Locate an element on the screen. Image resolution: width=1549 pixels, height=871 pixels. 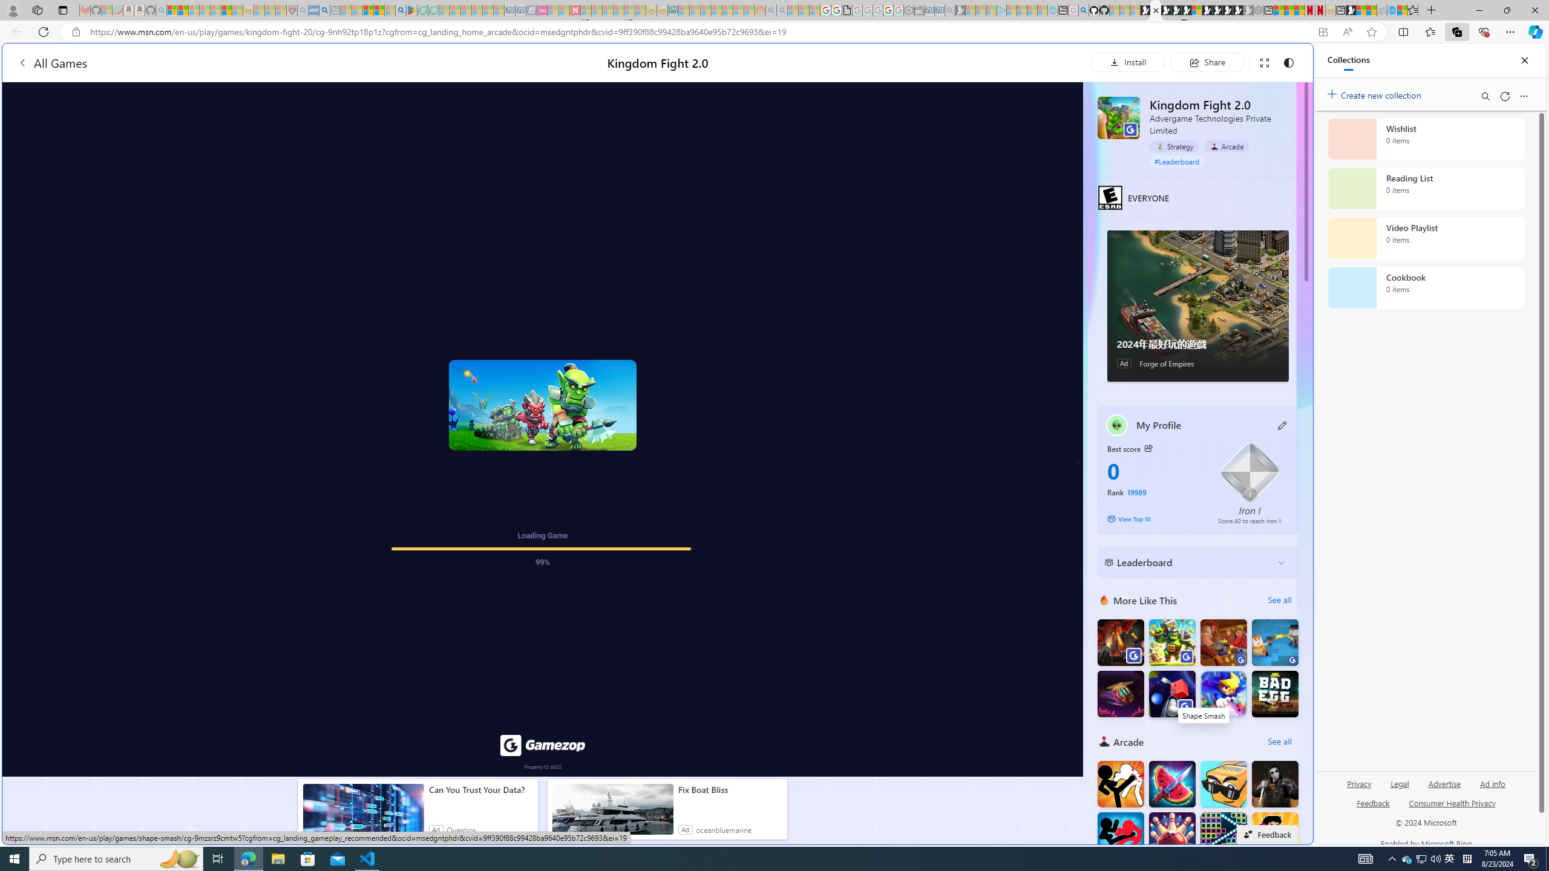
App available. Install Kingdom Fight 2.0 is located at coordinates (1323, 32).